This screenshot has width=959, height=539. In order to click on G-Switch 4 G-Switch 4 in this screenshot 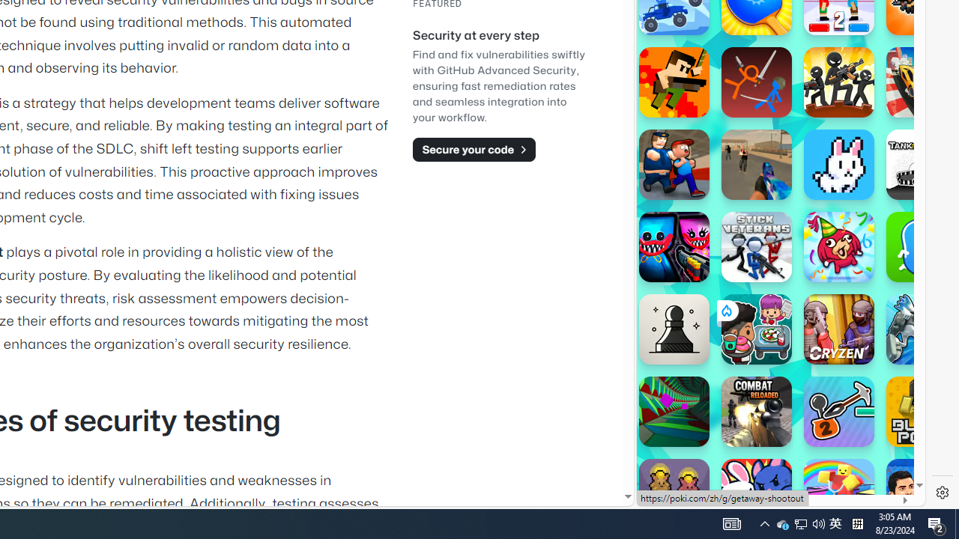, I will do `click(922, 329)`.